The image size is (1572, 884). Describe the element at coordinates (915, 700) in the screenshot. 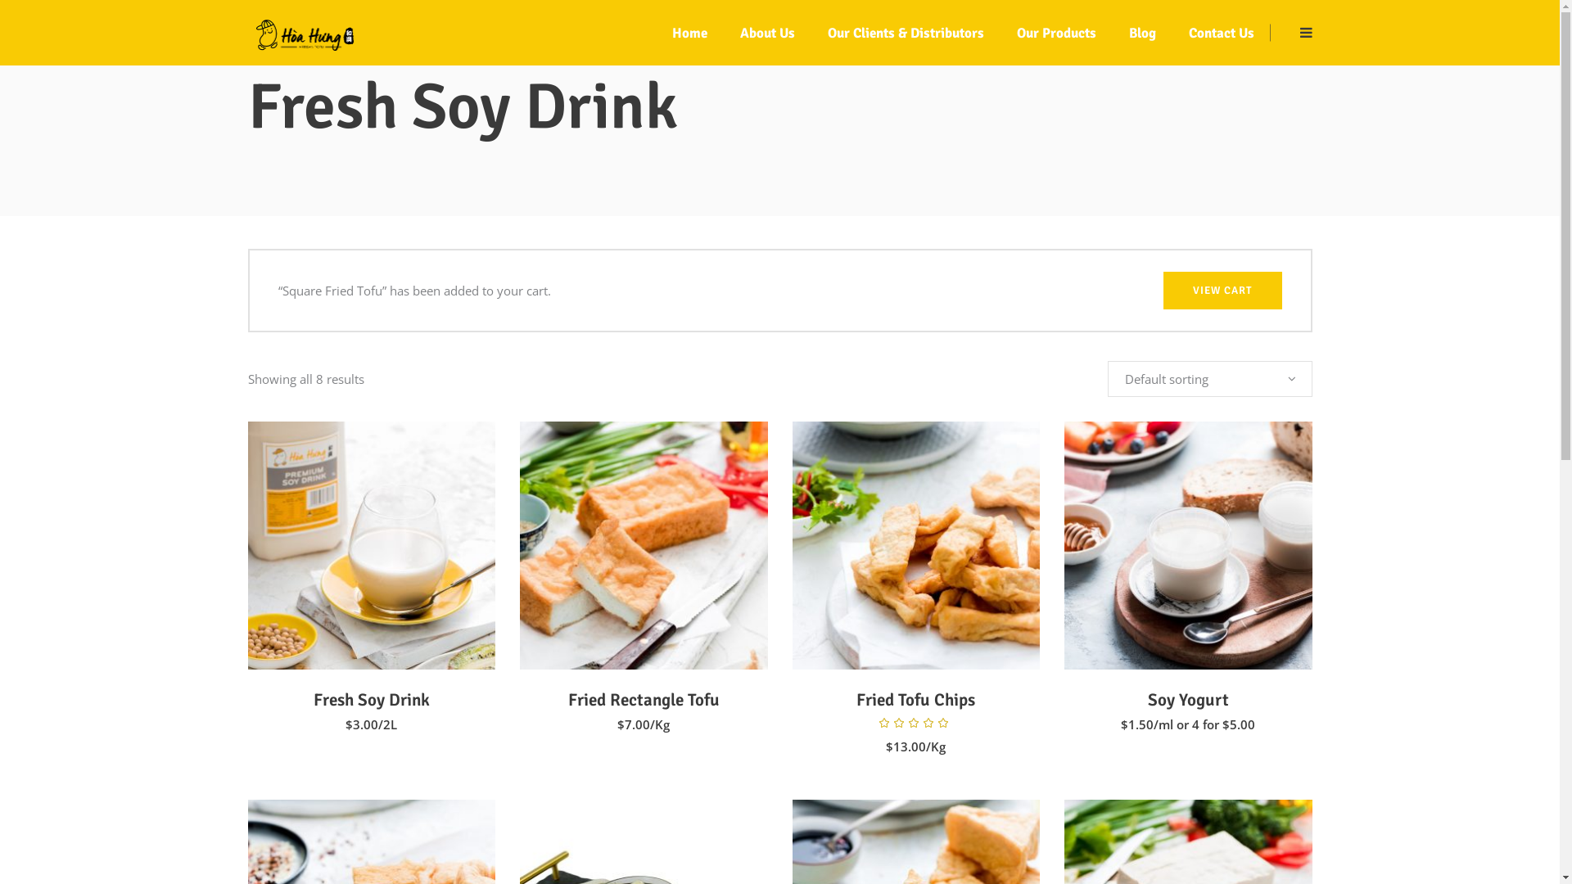

I see `Fried Tofu Chips` at that location.